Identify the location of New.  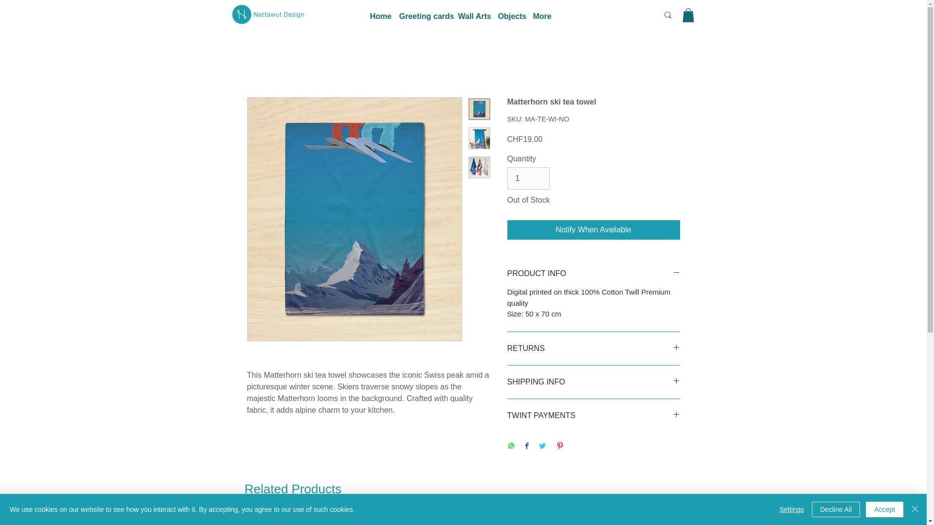
(553, 520).